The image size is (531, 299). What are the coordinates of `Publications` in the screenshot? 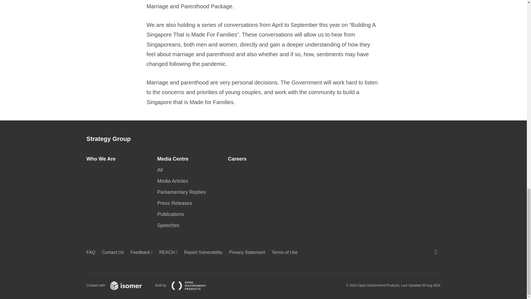 It's located at (172, 214).